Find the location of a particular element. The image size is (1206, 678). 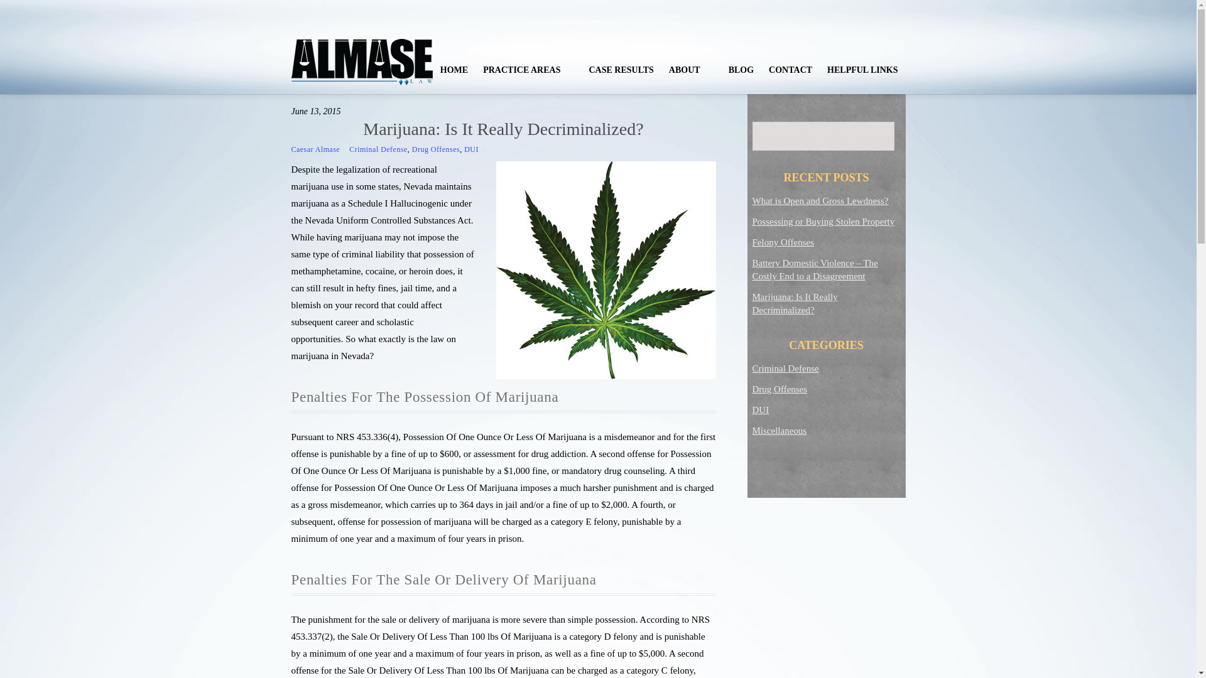

Miscellaneous is located at coordinates (780, 431).